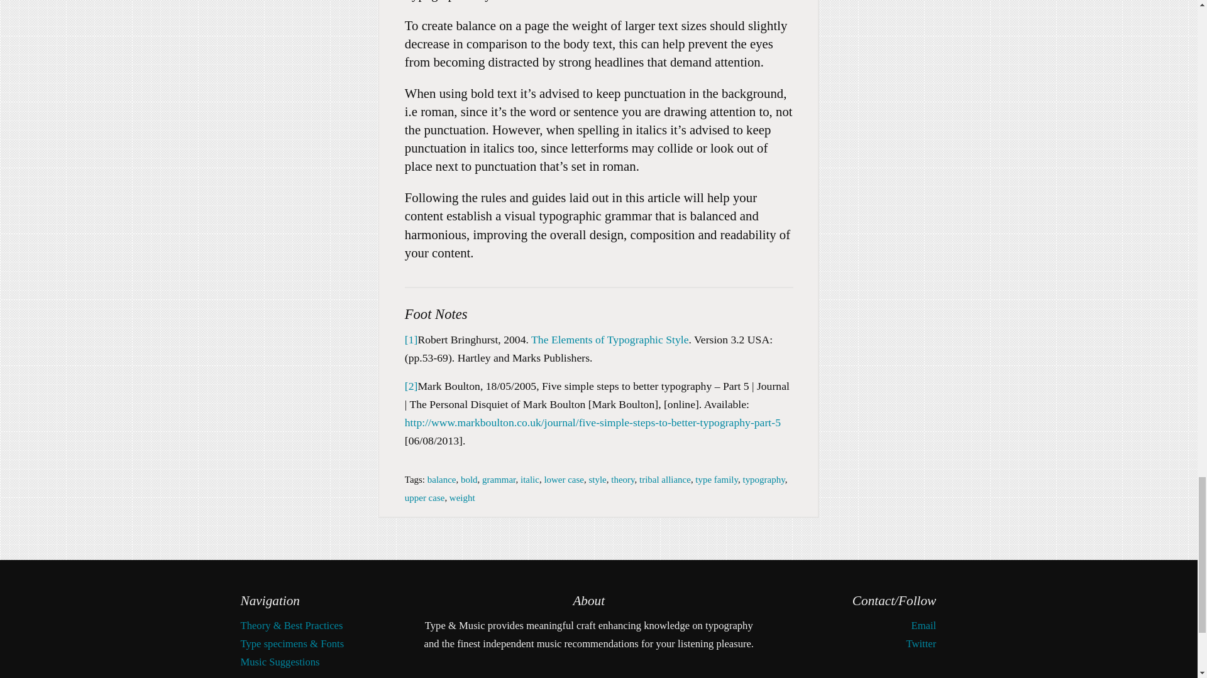  What do you see at coordinates (763, 480) in the screenshot?
I see `typography` at bounding box center [763, 480].